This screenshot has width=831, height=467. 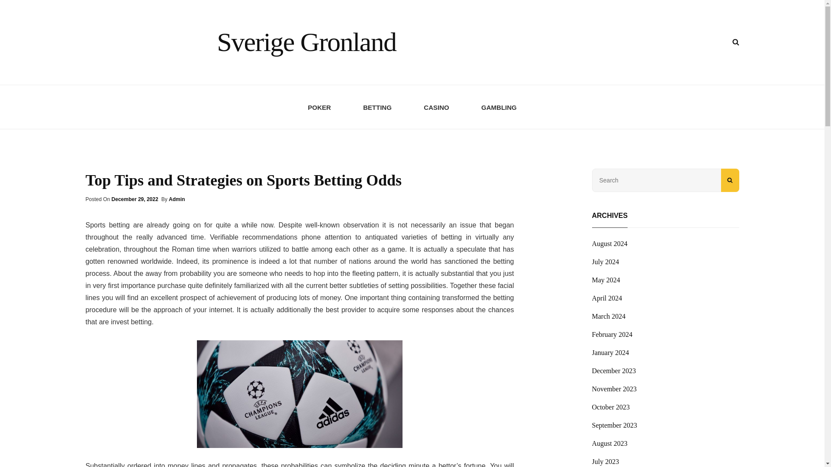 What do you see at coordinates (610, 353) in the screenshot?
I see `January 2024` at bounding box center [610, 353].